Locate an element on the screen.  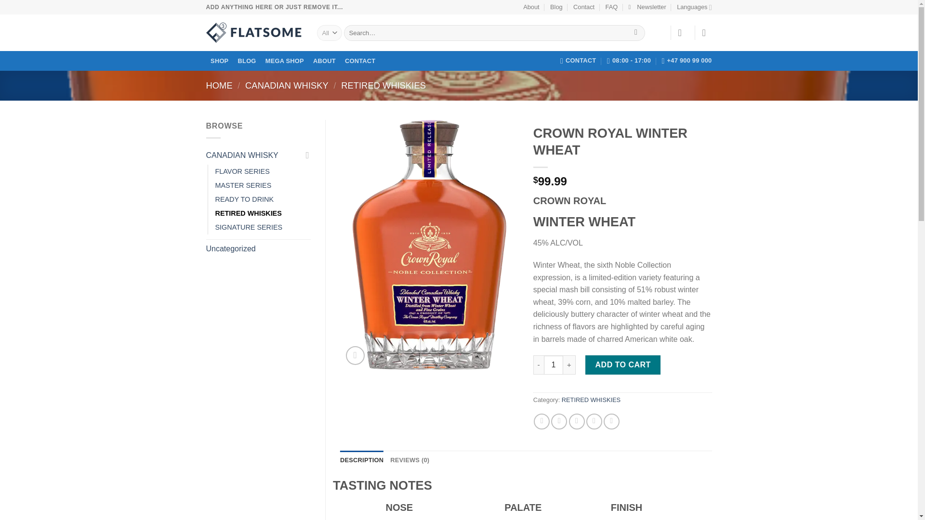
CANADIAN WHISKY is located at coordinates (253, 155).